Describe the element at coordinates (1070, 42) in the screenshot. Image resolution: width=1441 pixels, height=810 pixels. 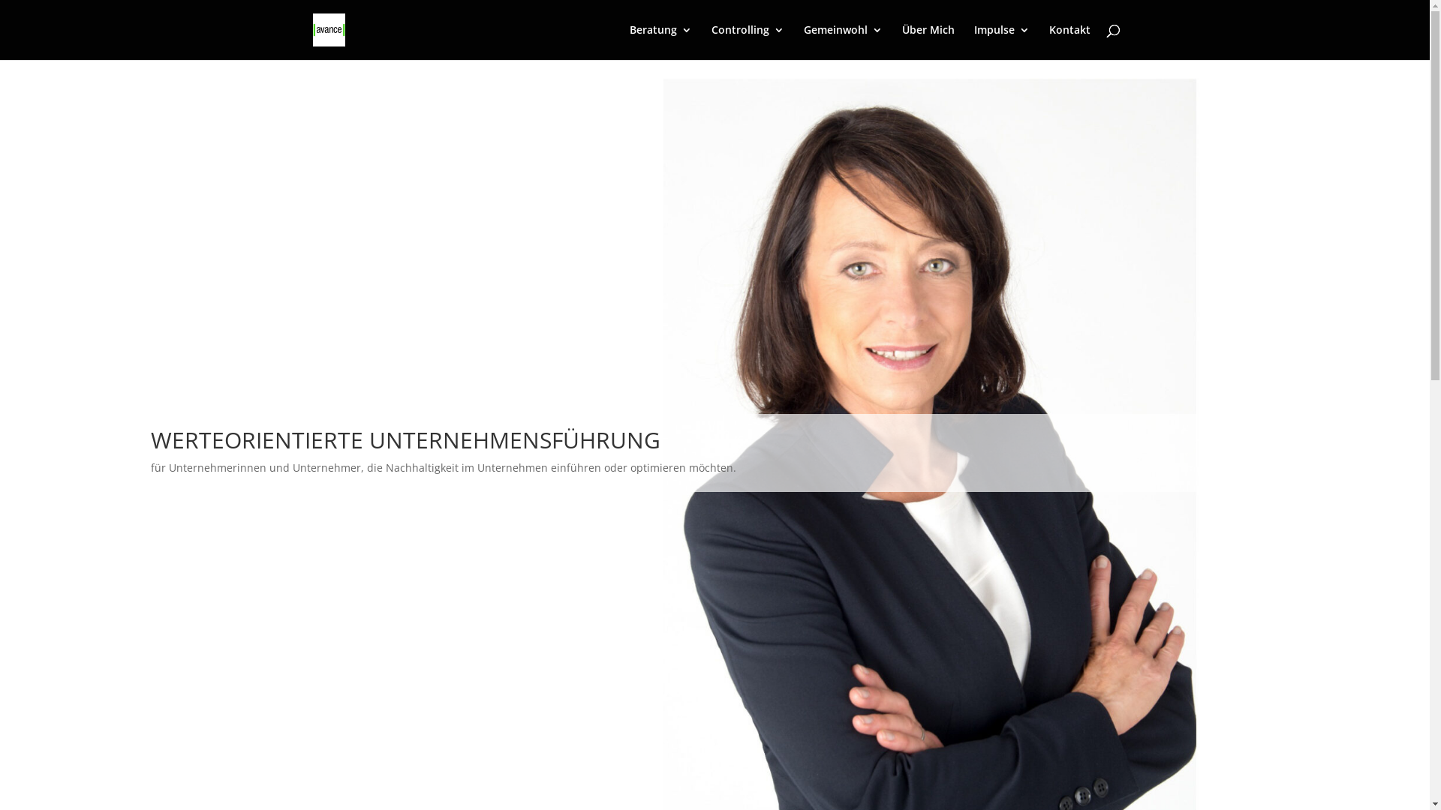
I see `Kontakt` at that location.